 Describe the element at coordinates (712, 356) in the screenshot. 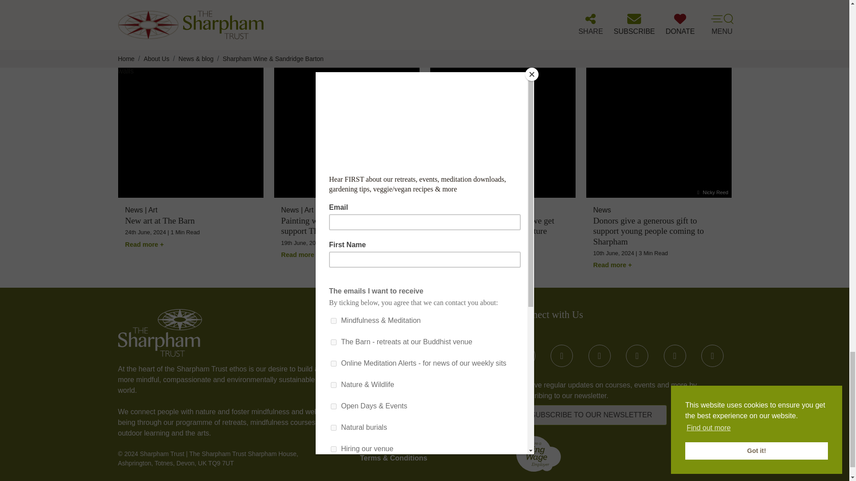

I see `Sound Cloud` at that location.